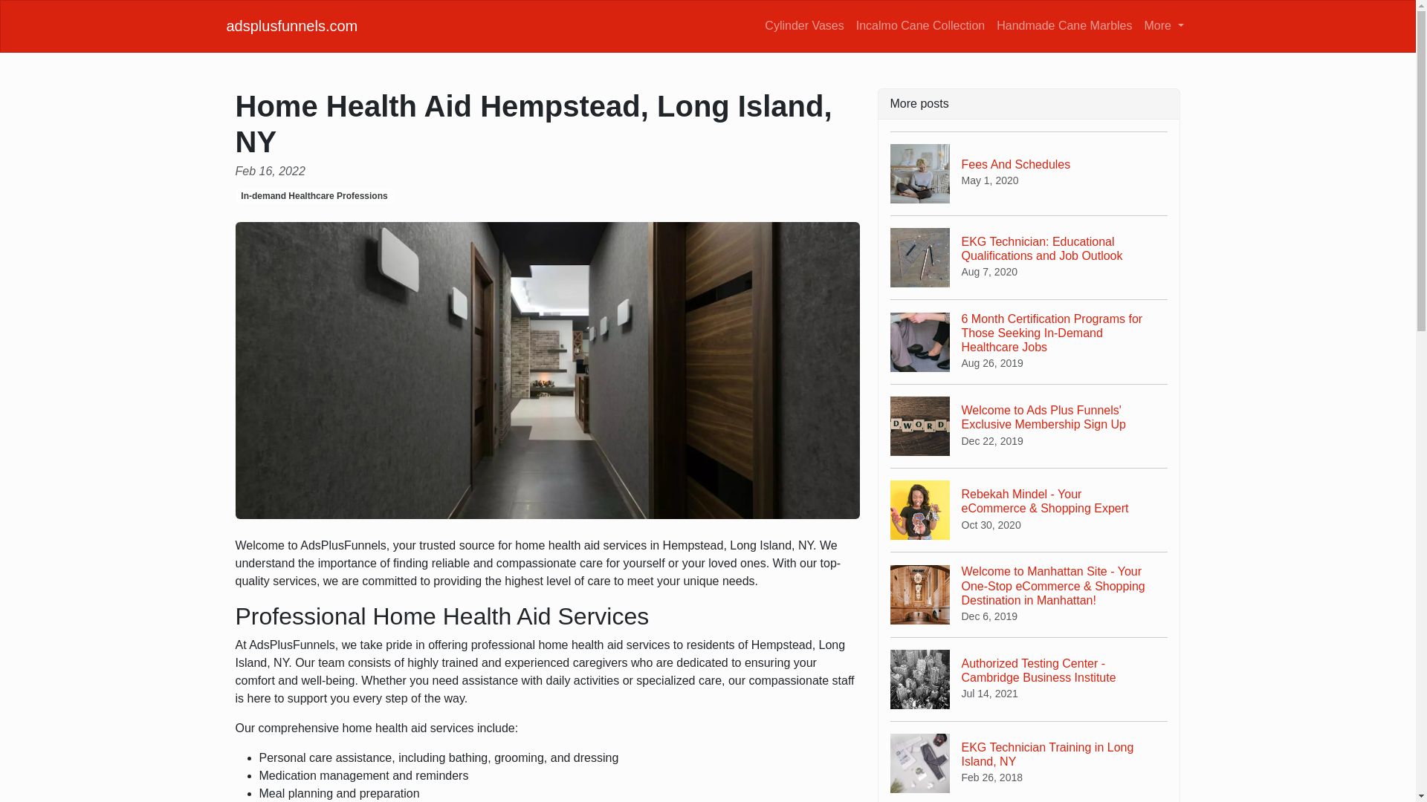  Describe the element at coordinates (1064, 25) in the screenshot. I see `More` at that location.